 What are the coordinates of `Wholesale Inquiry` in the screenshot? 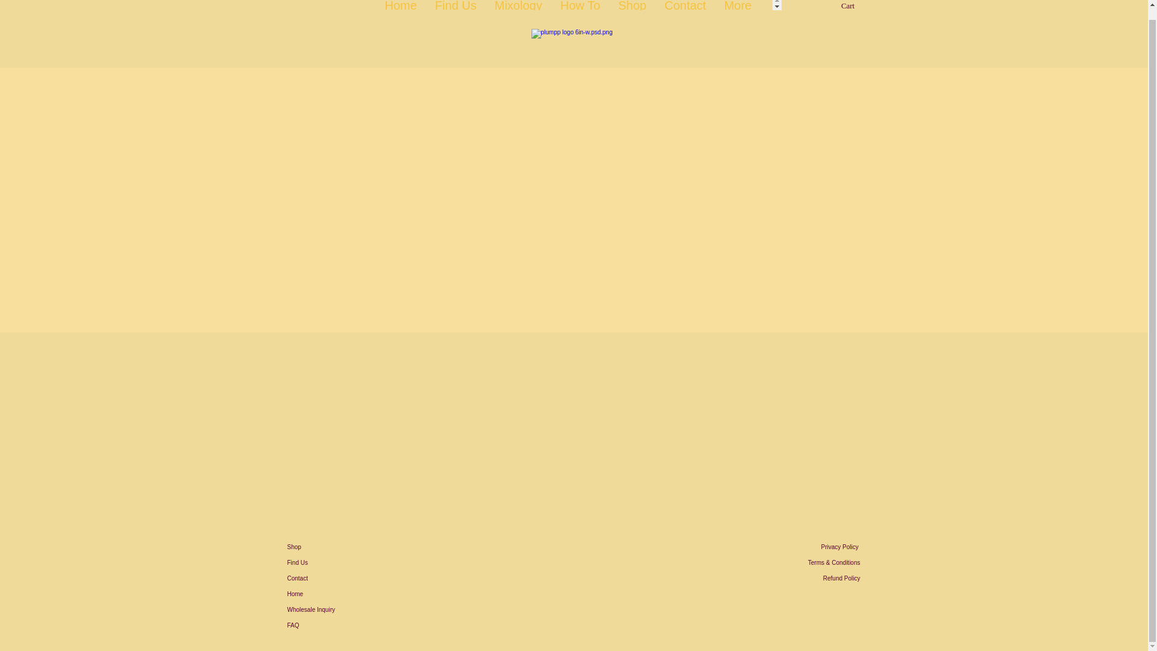 It's located at (329, 610).